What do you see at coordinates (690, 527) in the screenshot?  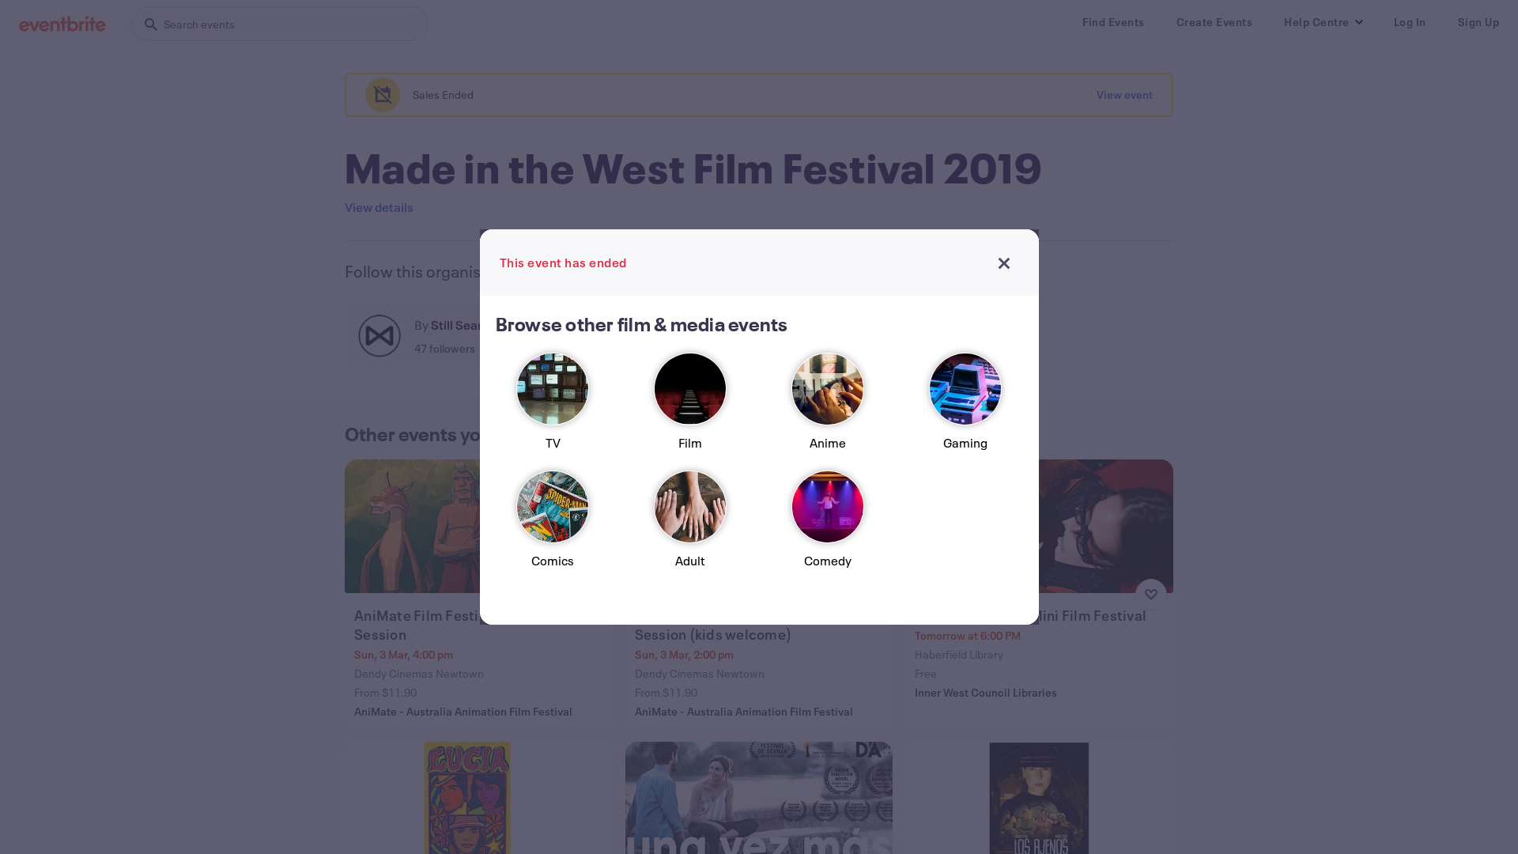 I see `Adult` at bounding box center [690, 527].